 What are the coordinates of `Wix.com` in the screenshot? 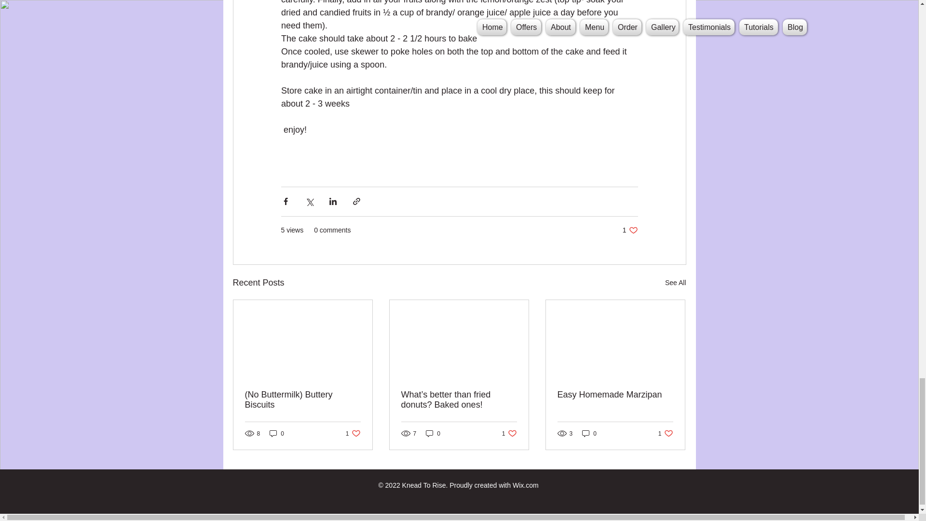 It's located at (353, 433).